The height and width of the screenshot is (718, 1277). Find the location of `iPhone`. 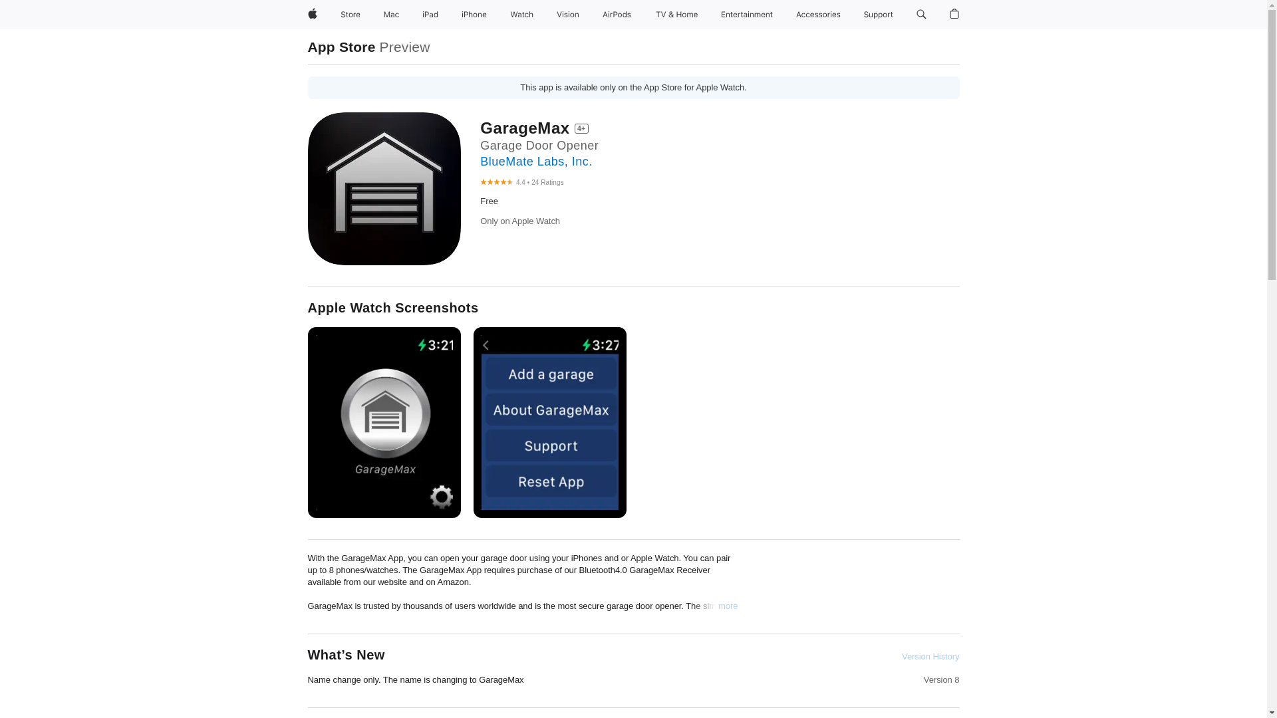

iPhone is located at coordinates (474, 15).